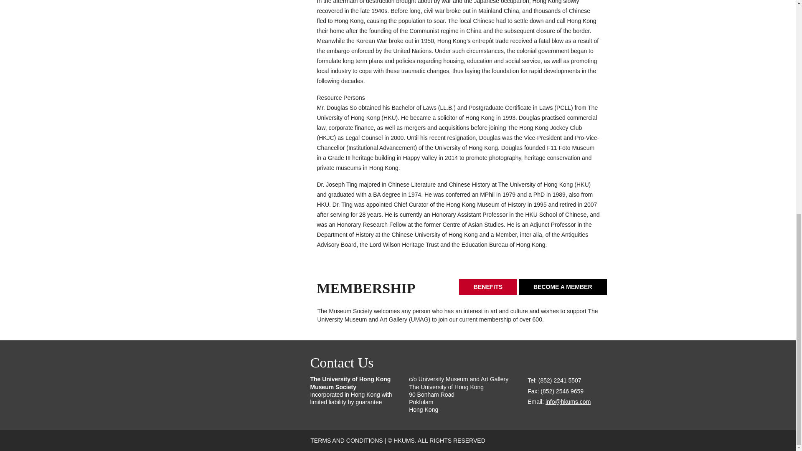  What do you see at coordinates (346, 440) in the screenshot?
I see `TERMS AND CONDITIONS` at bounding box center [346, 440].